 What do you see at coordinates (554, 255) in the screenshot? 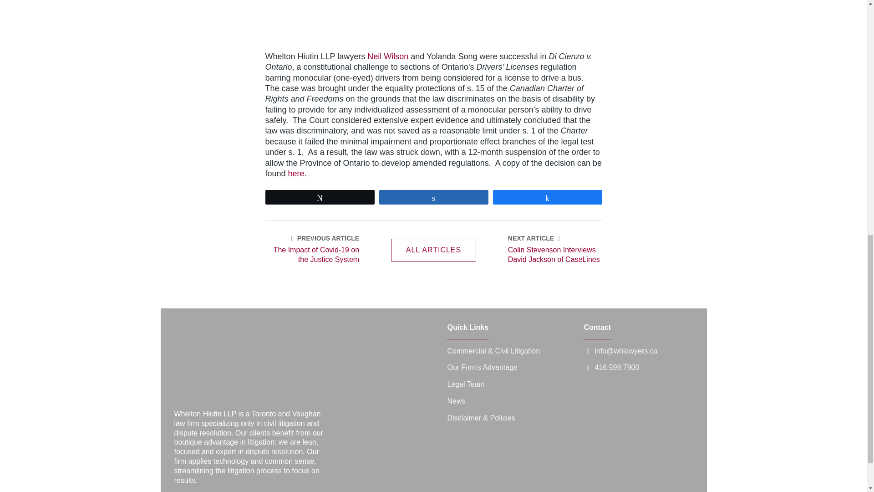
I see `Colin Stevenson Interviews David Jackson of CaseLines` at bounding box center [554, 255].